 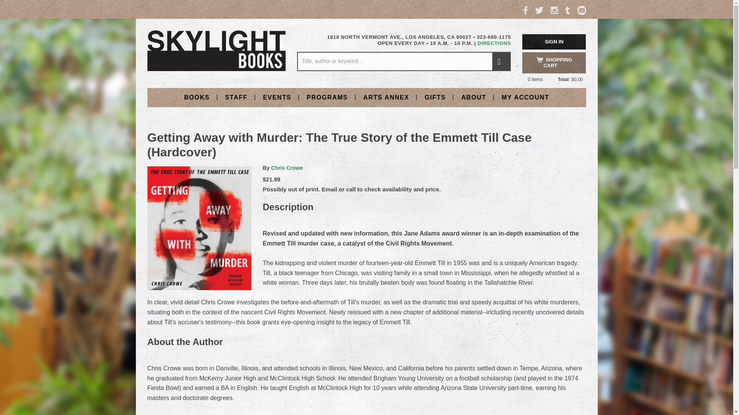 I want to click on STAFF, so click(x=236, y=97).